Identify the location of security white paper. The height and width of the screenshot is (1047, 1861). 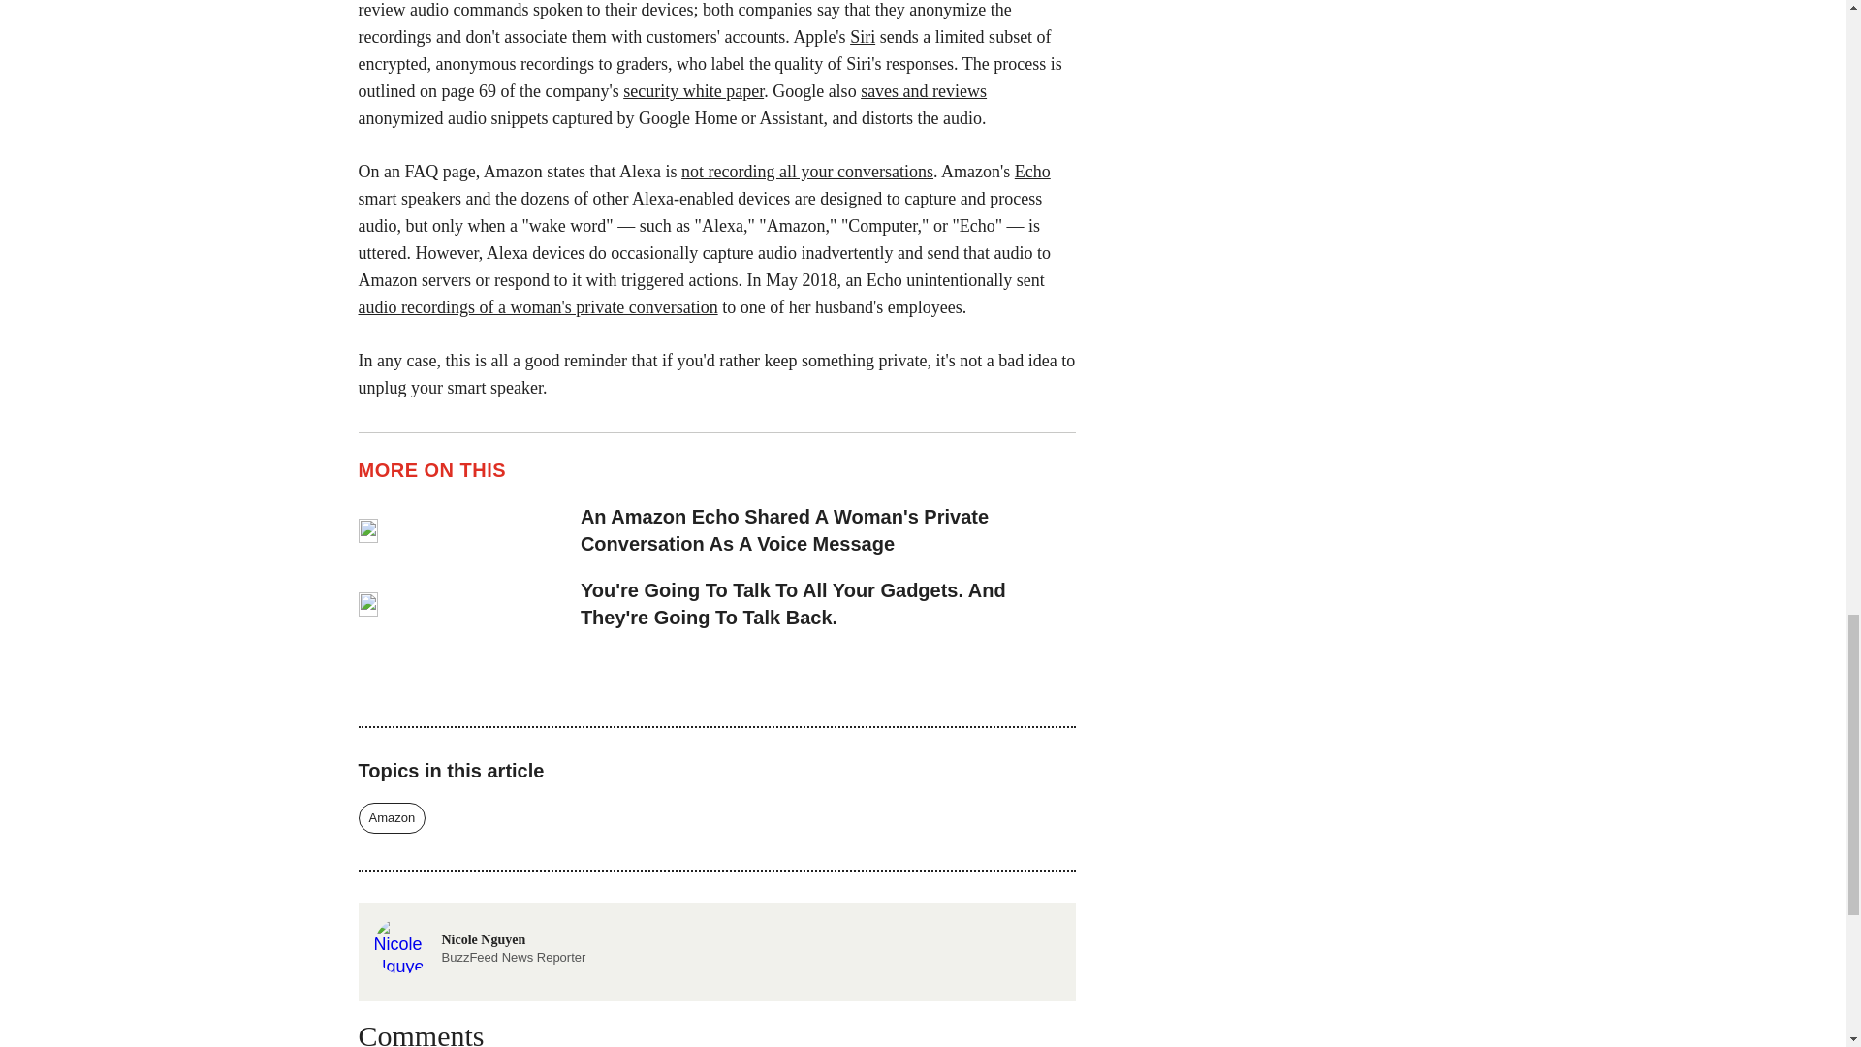
(392, 818).